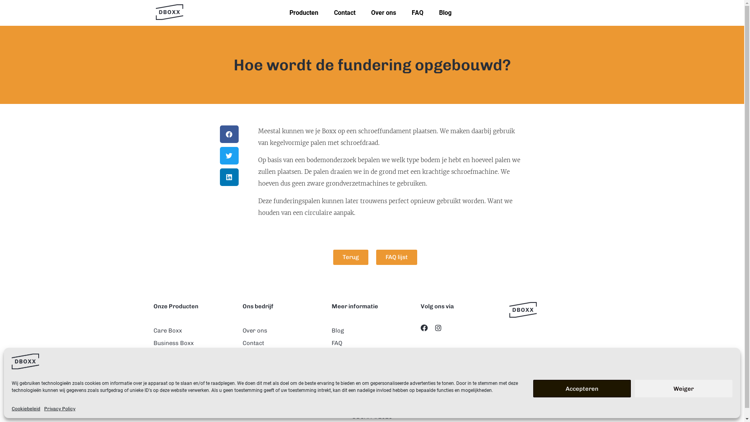 This screenshot has height=422, width=750. I want to click on Relax Boxx, so click(194, 356).